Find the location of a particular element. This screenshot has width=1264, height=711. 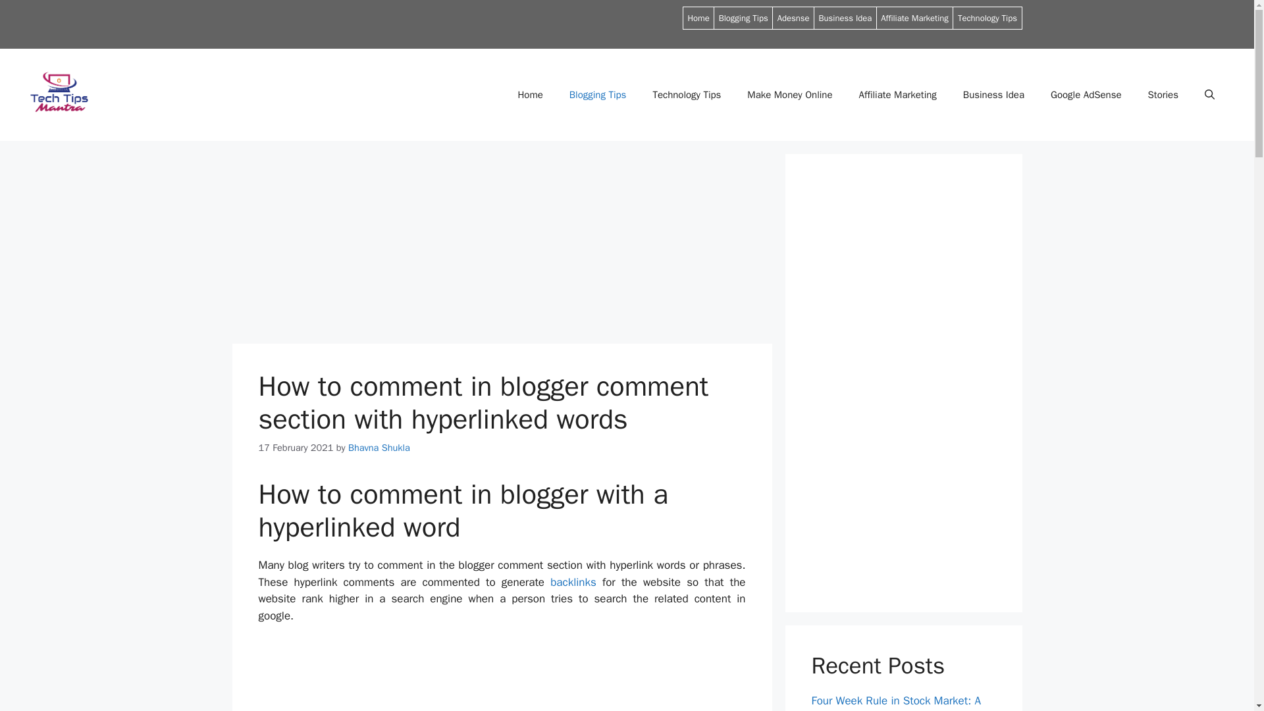

Blogging Tips is located at coordinates (744, 17).